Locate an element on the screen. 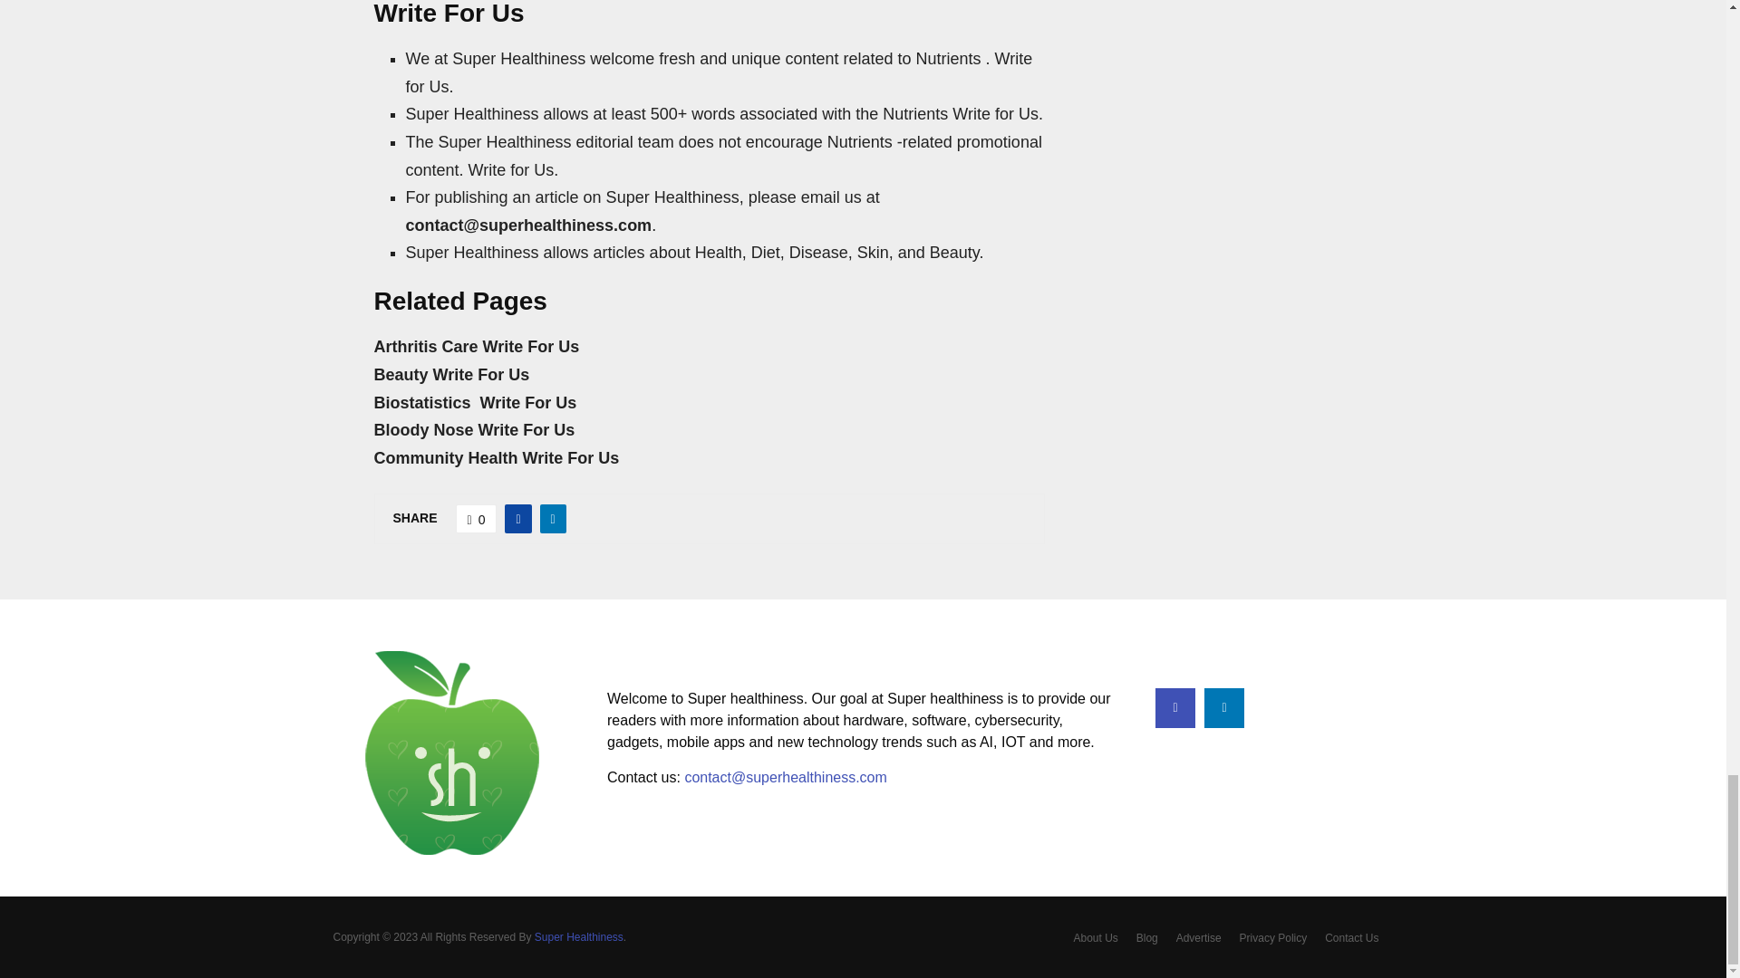 The image size is (1740, 978). Biostatistics  Write For Us is located at coordinates (475, 402).